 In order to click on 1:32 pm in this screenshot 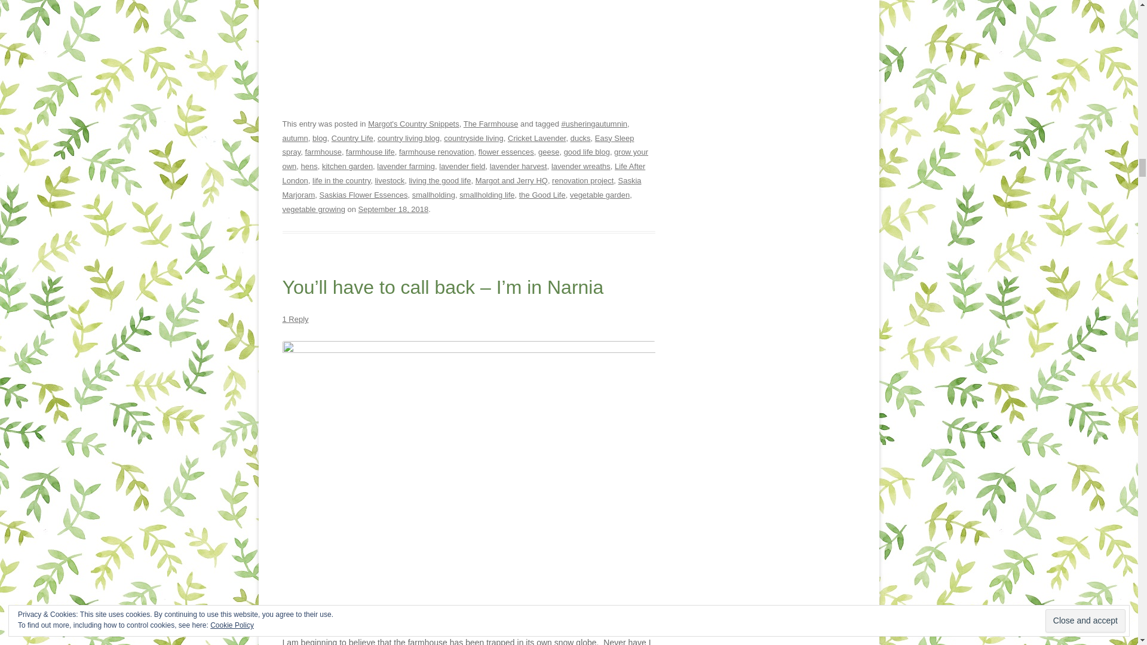, I will do `click(393, 209)`.